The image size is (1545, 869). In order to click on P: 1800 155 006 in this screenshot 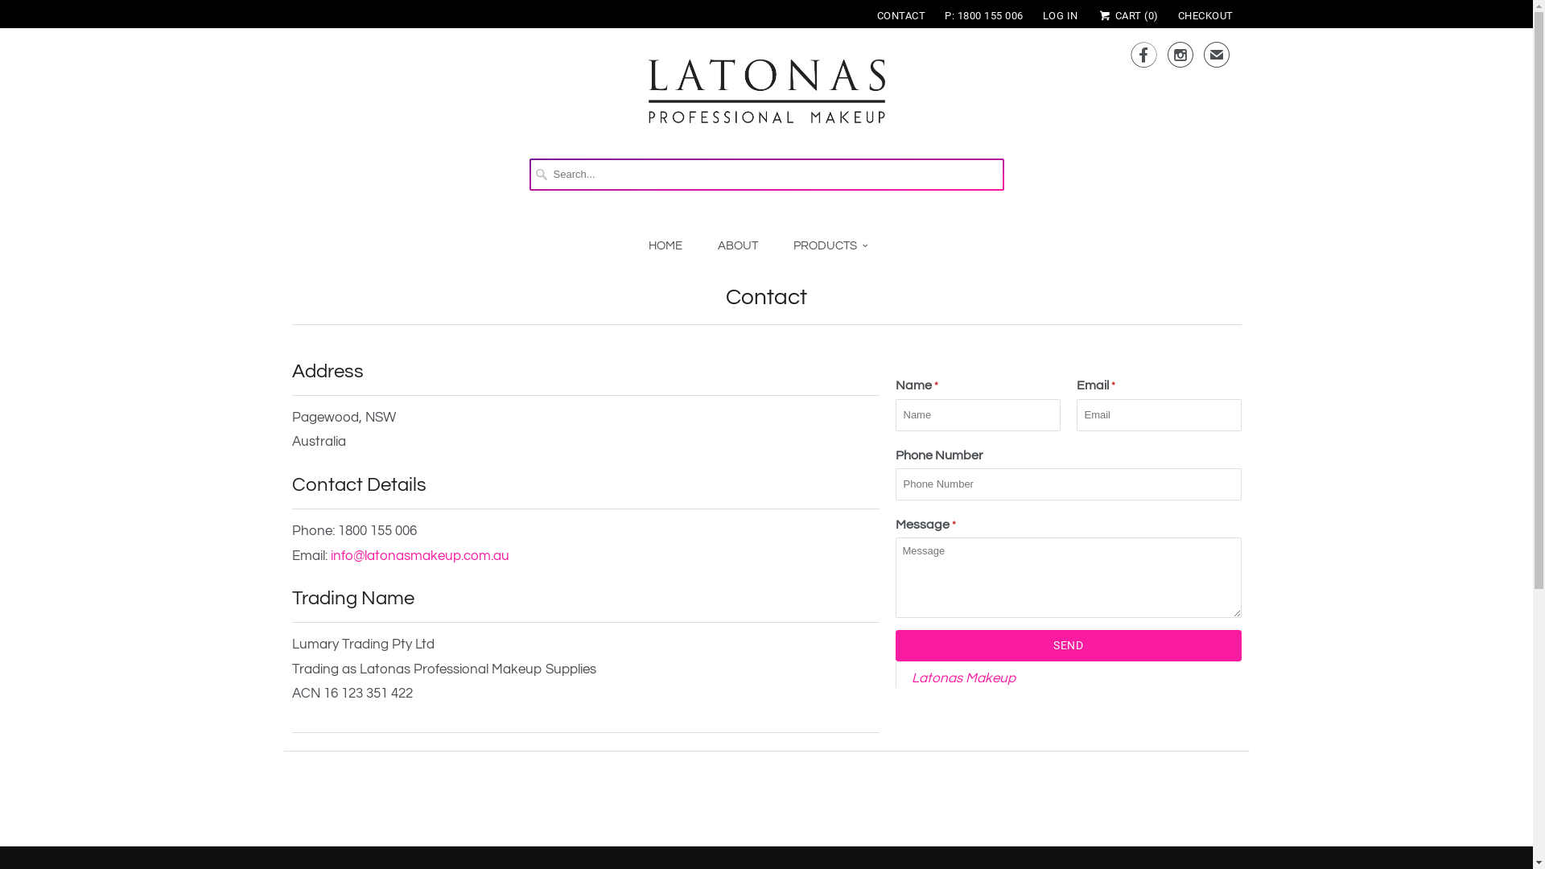, I will do `click(984, 16)`.